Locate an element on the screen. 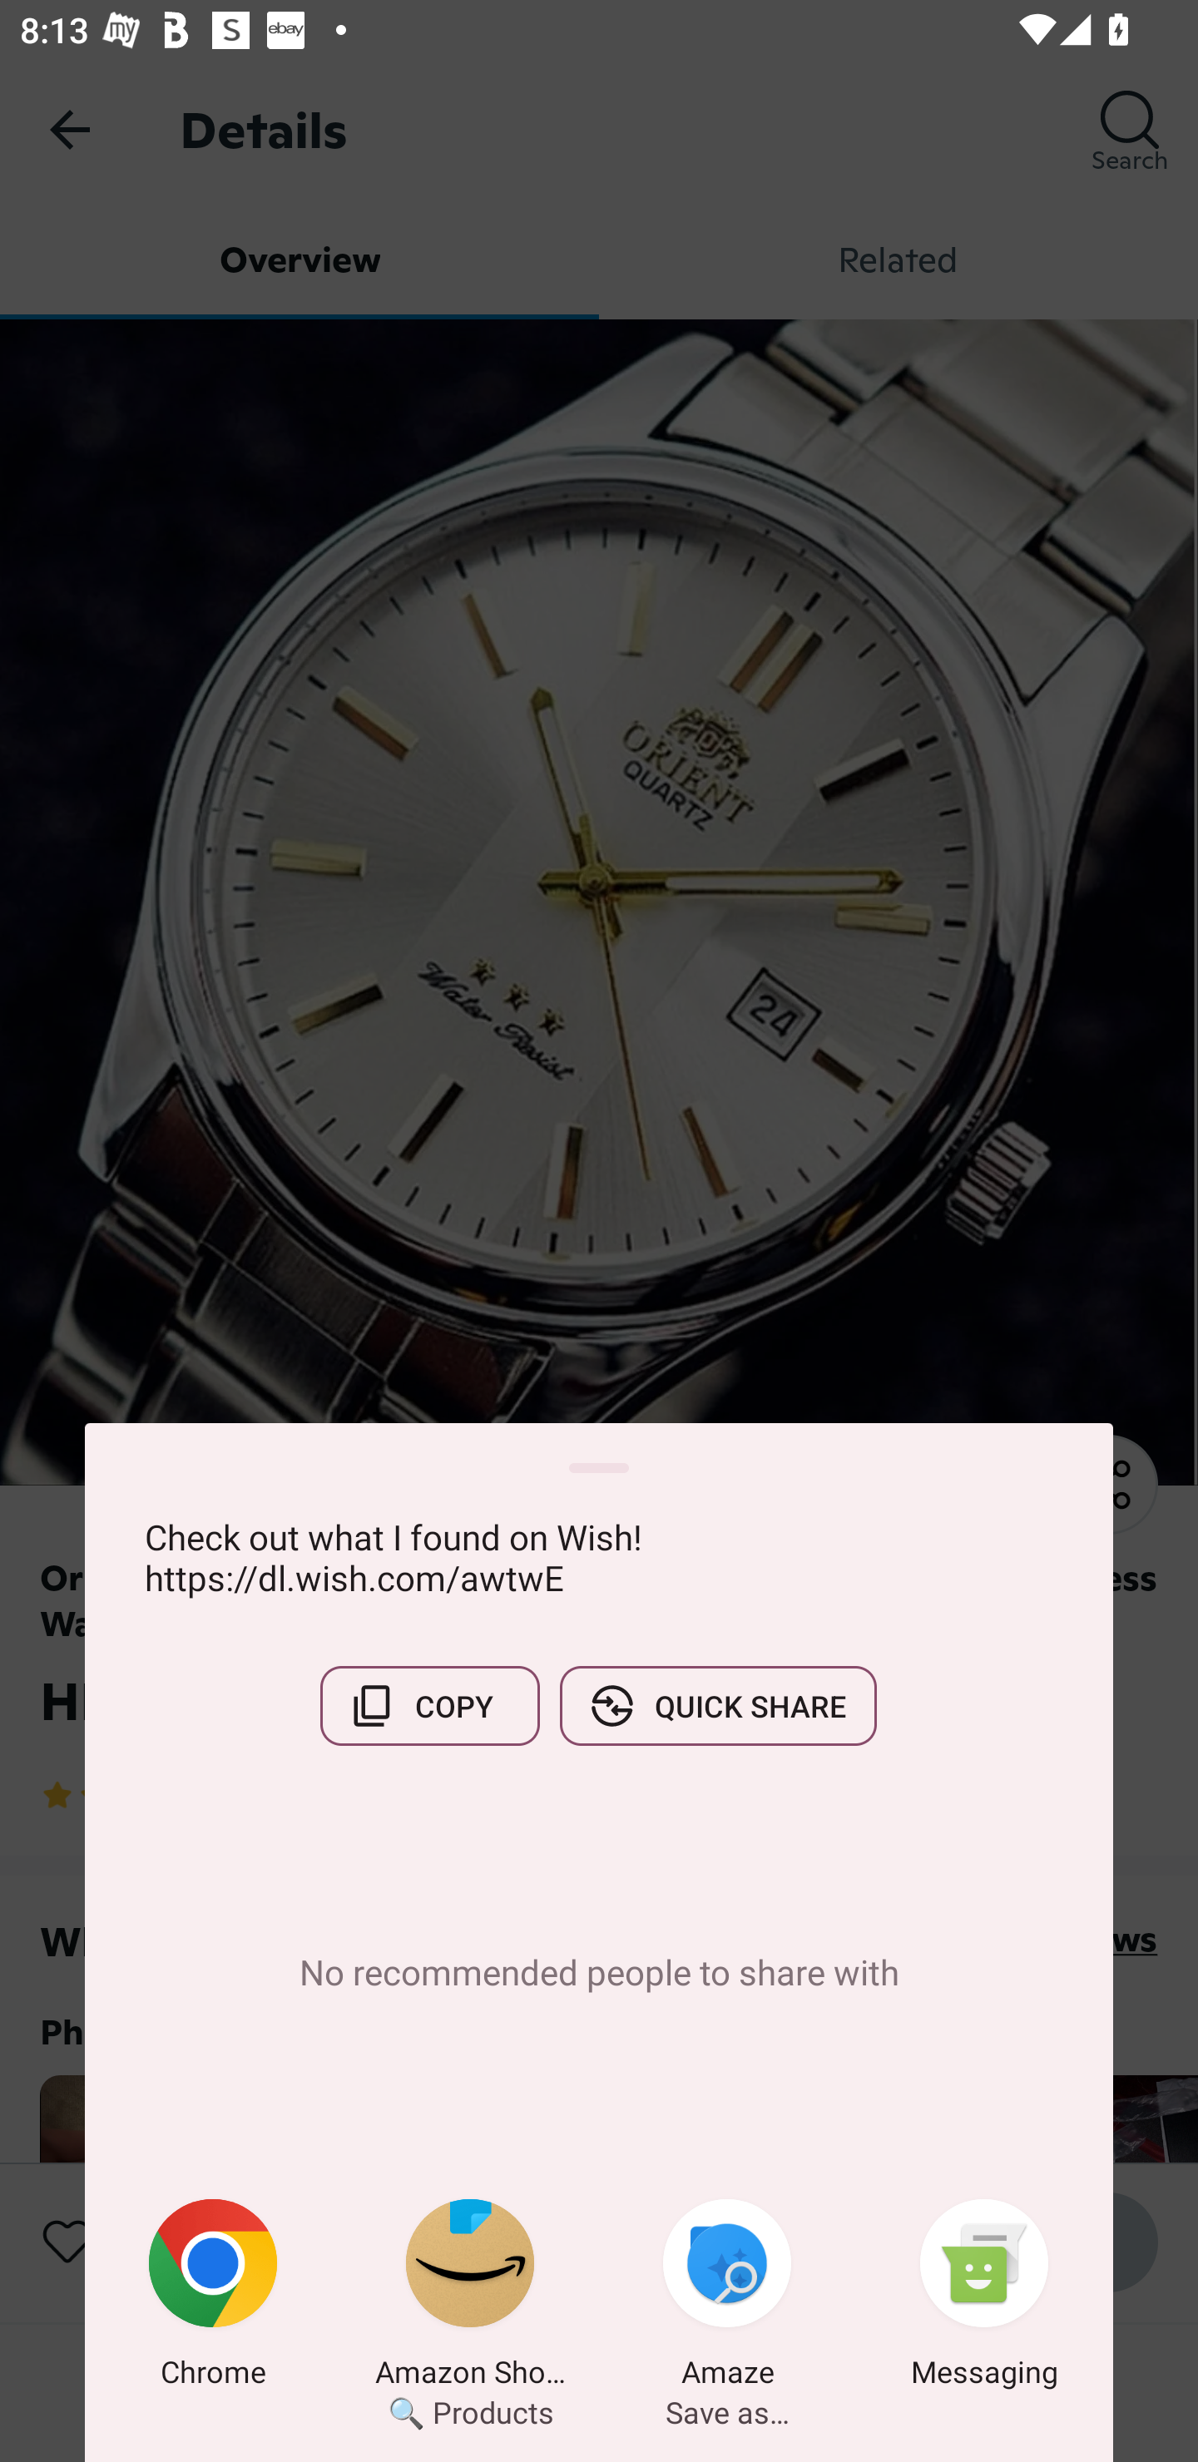  QUICK SHARE is located at coordinates (718, 1706).